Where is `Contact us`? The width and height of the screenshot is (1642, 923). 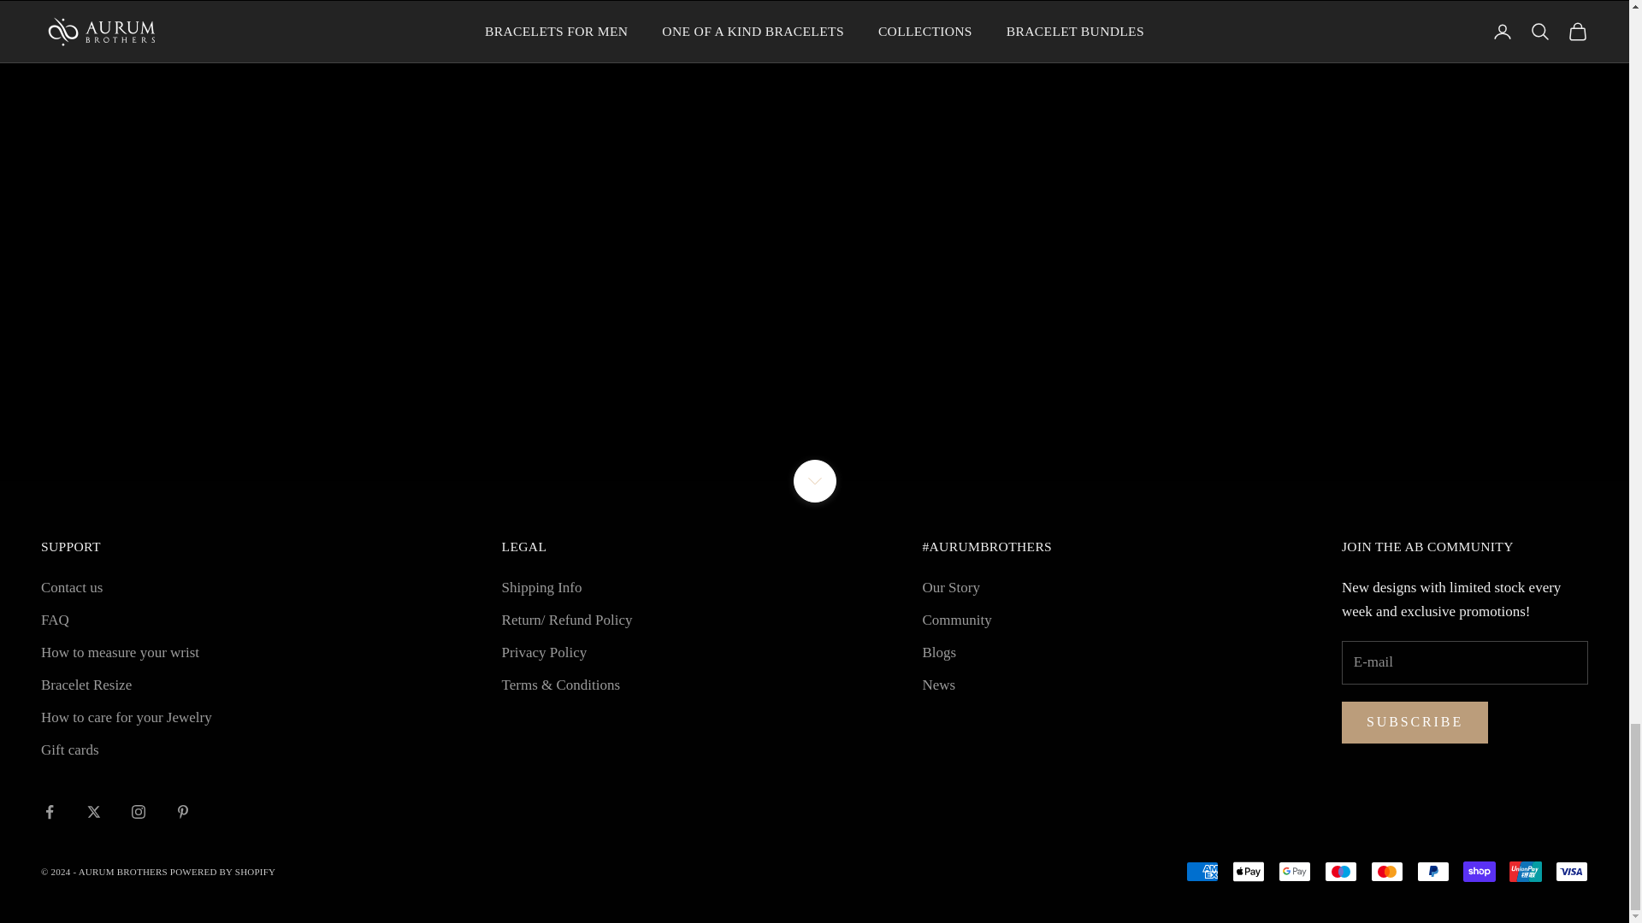
Contact us is located at coordinates (72, 587).